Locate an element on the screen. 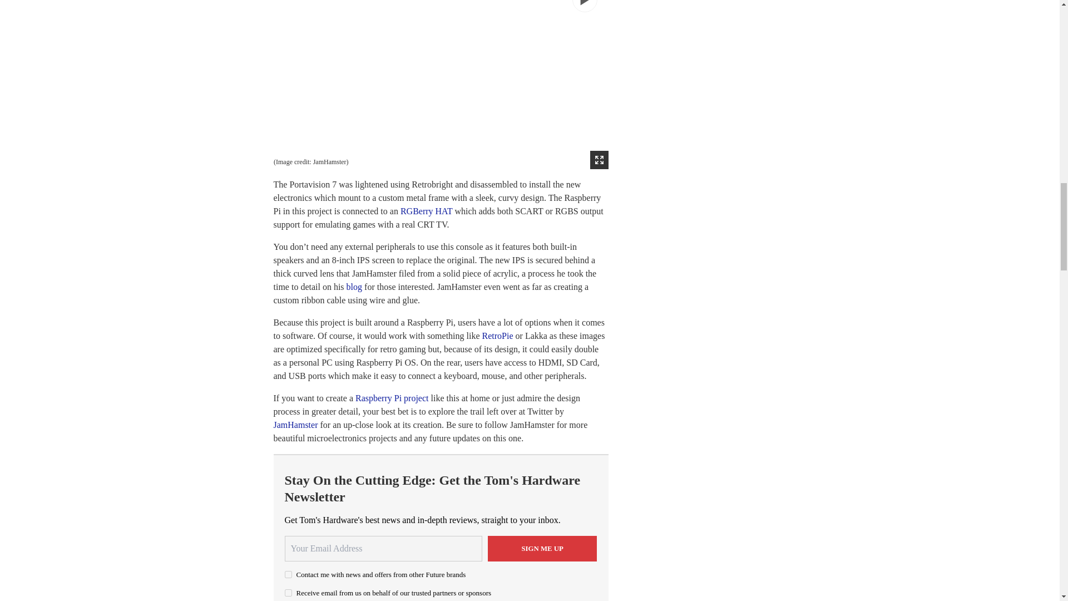 This screenshot has height=601, width=1068. on is located at coordinates (288, 574).